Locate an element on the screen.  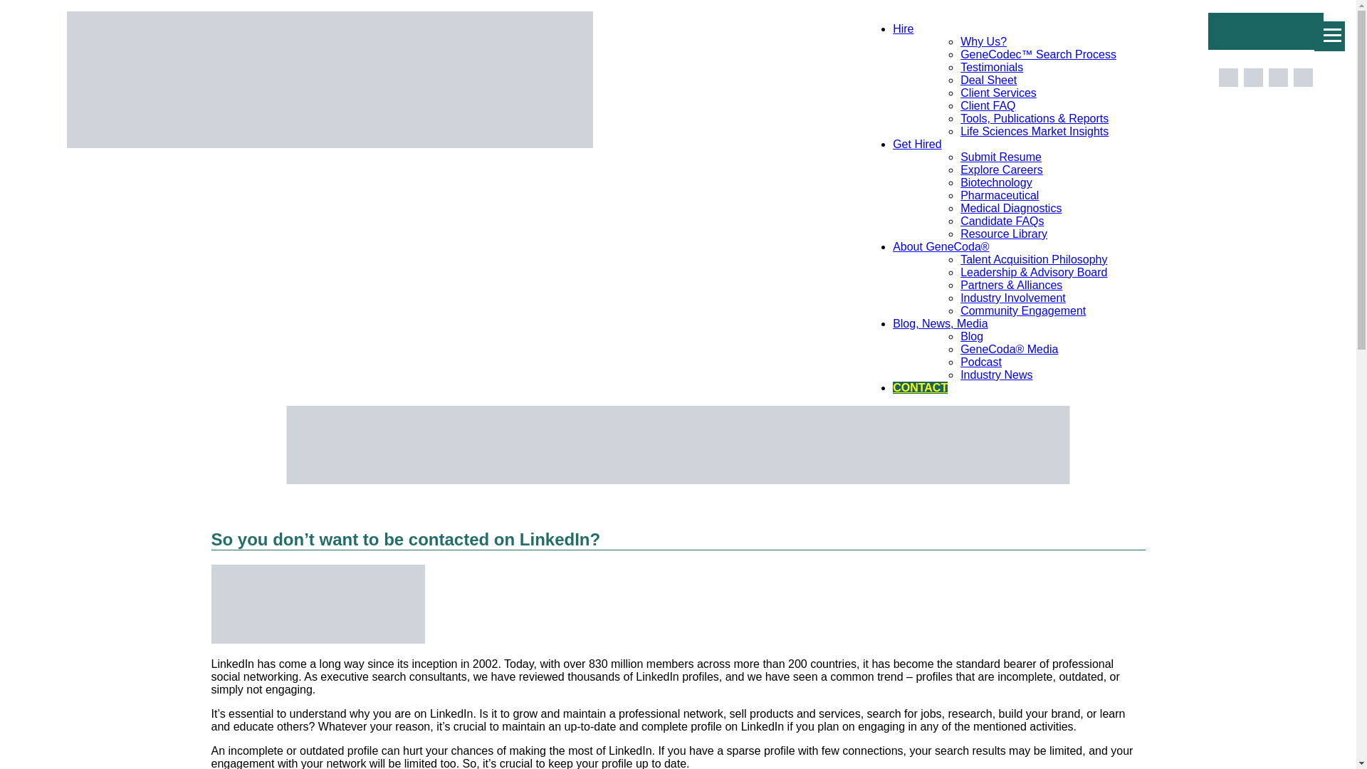
Biotechnology is located at coordinates (996, 182).